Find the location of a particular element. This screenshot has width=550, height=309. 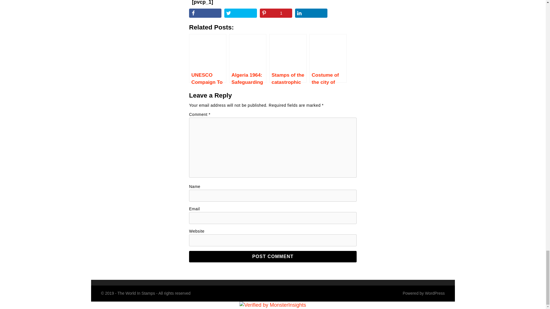

Post Comment is located at coordinates (273, 256).